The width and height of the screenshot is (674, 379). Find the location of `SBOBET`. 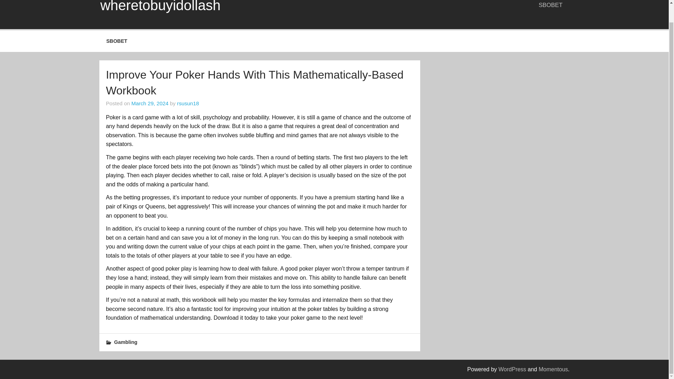

SBOBET is located at coordinates (551, 6).